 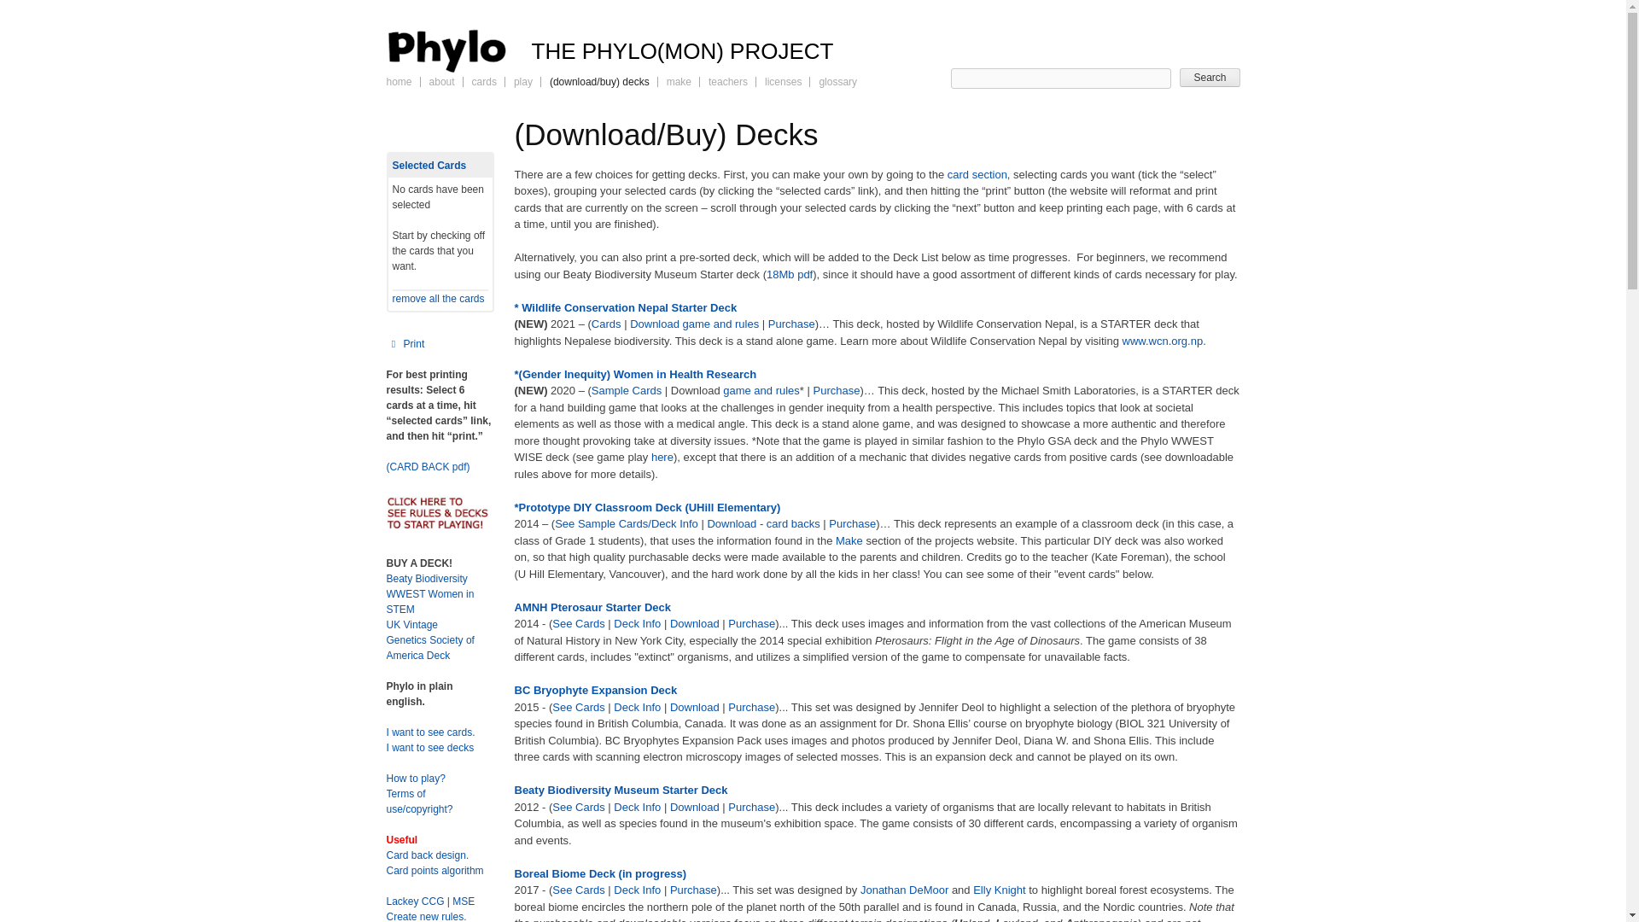 I want to click on home, so click(x=398, y=81).